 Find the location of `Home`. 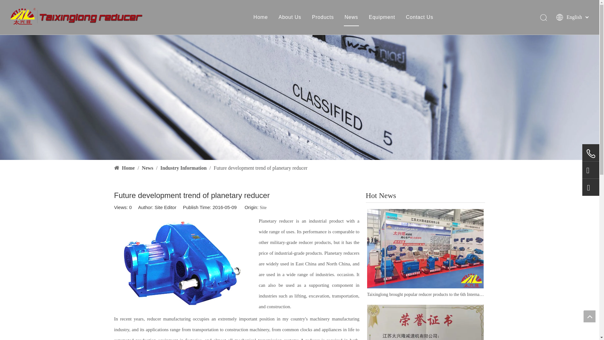

Home is located at coordinates (261, 17).